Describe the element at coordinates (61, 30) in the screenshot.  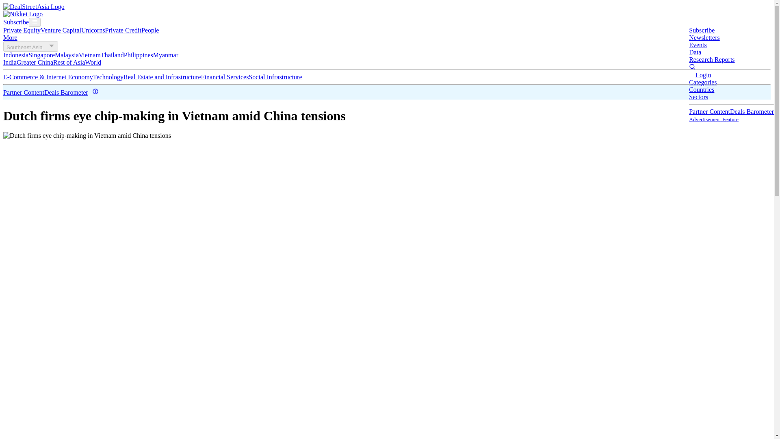
I see `Venture Capital` at that location.